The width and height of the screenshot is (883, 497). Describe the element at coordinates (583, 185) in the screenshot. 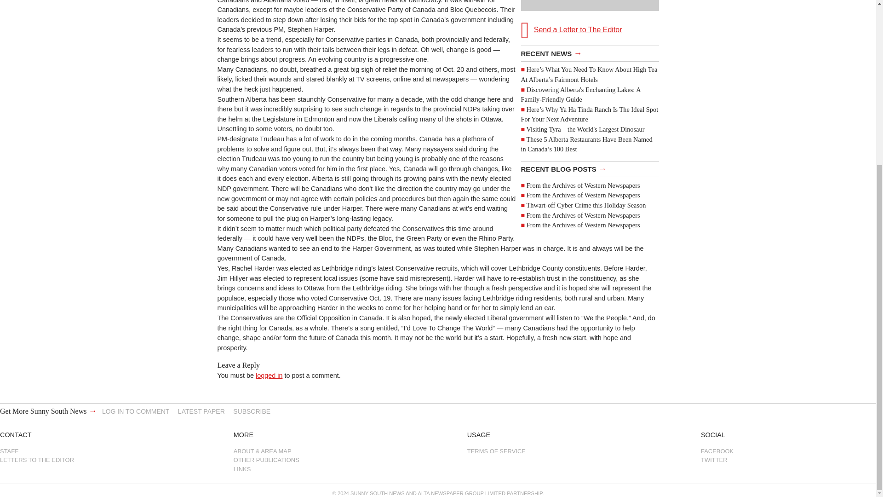

I see `From the Archives of Western Newspapers` at that location.